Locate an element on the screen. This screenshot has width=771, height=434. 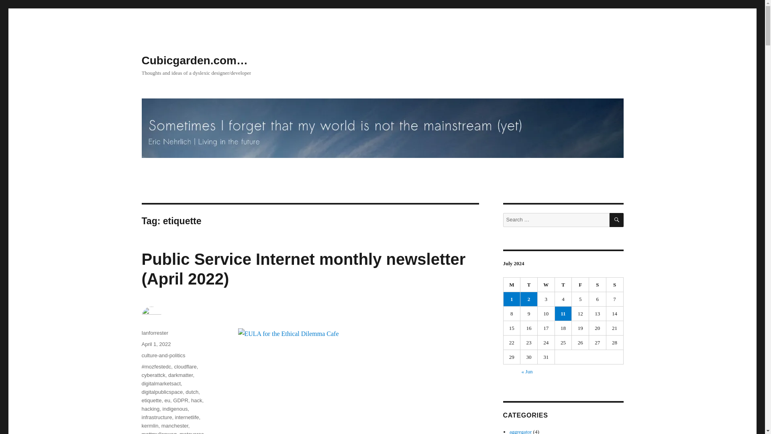
GDPR is located at coordinates (180, 400).